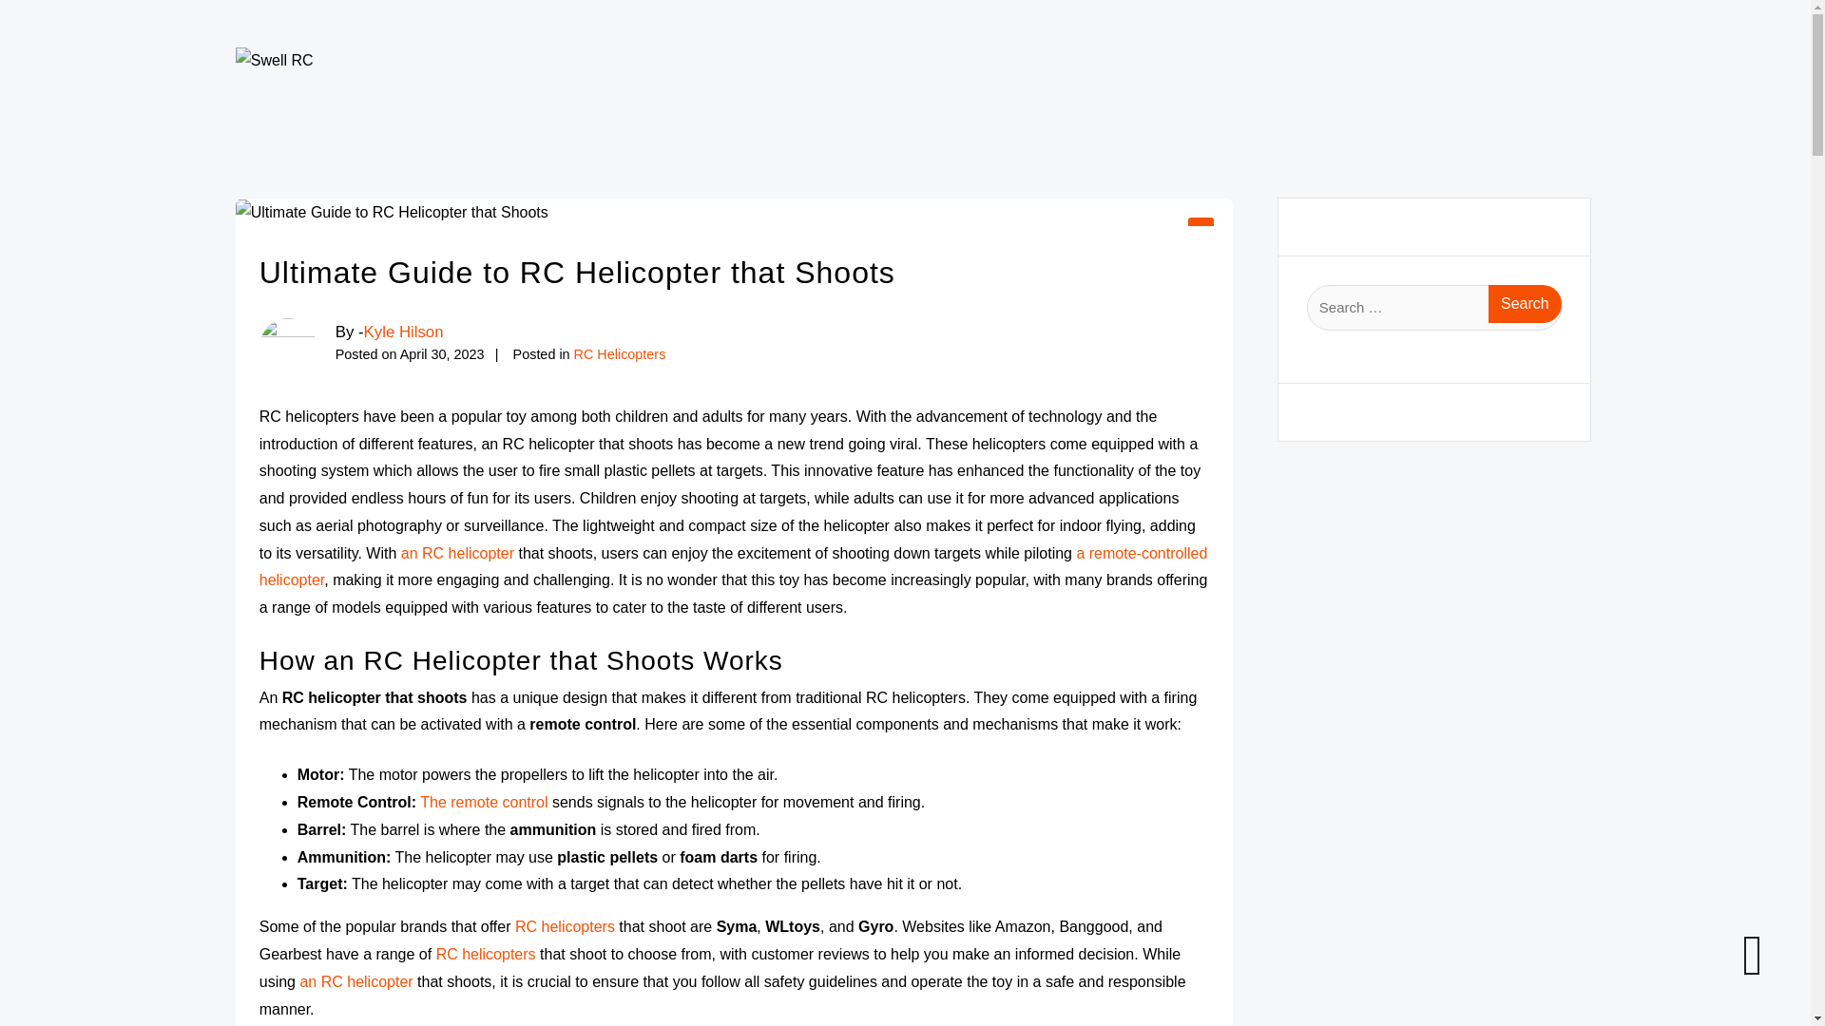 This screenshot has height=1026, width=1825. Describe the element at coordinates (403, 332) in the screenshot. I see `Kyle Hilson` at that location.